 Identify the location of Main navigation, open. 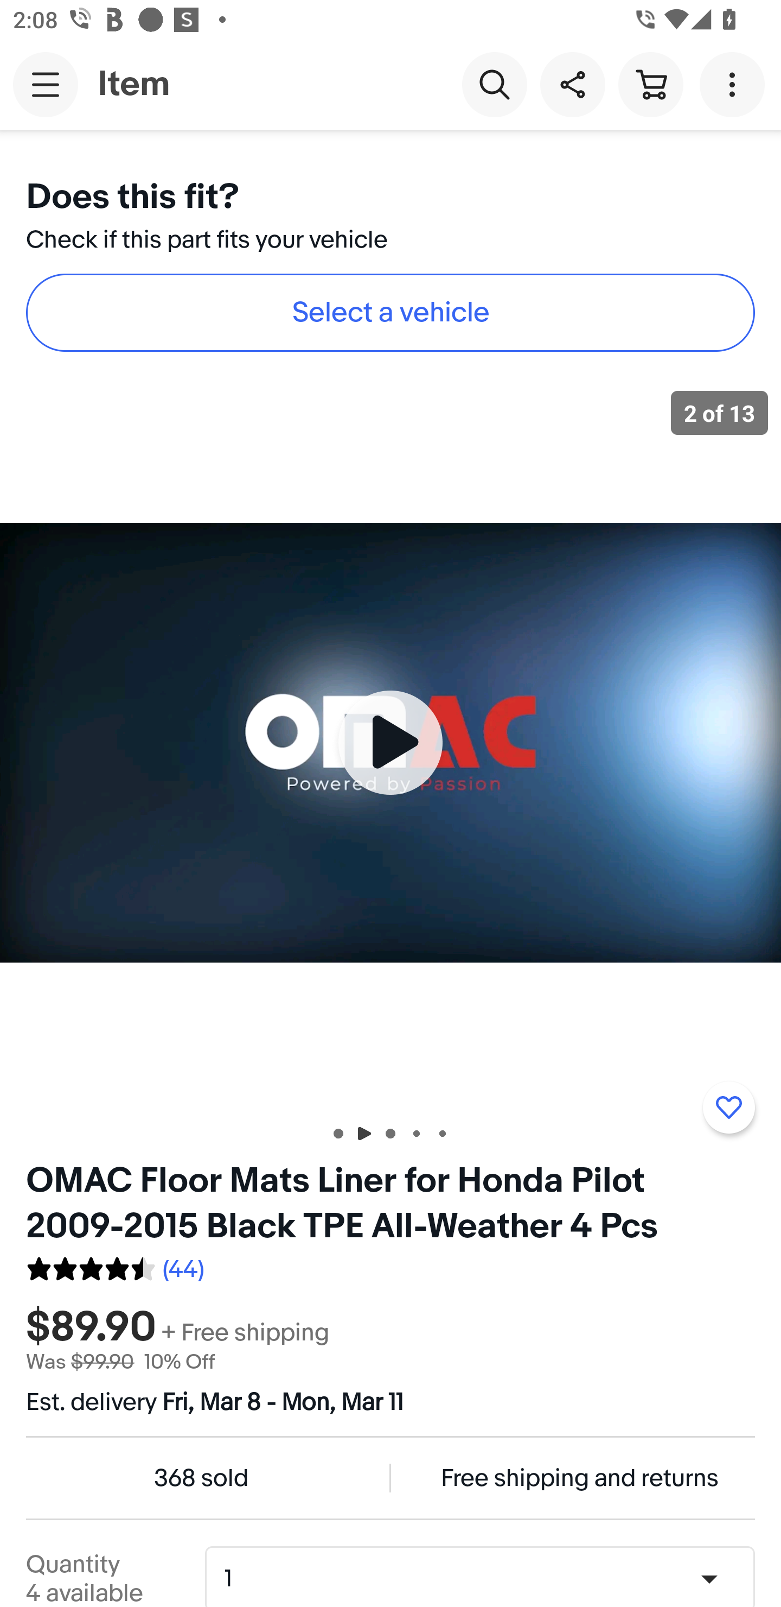
(46, 84).